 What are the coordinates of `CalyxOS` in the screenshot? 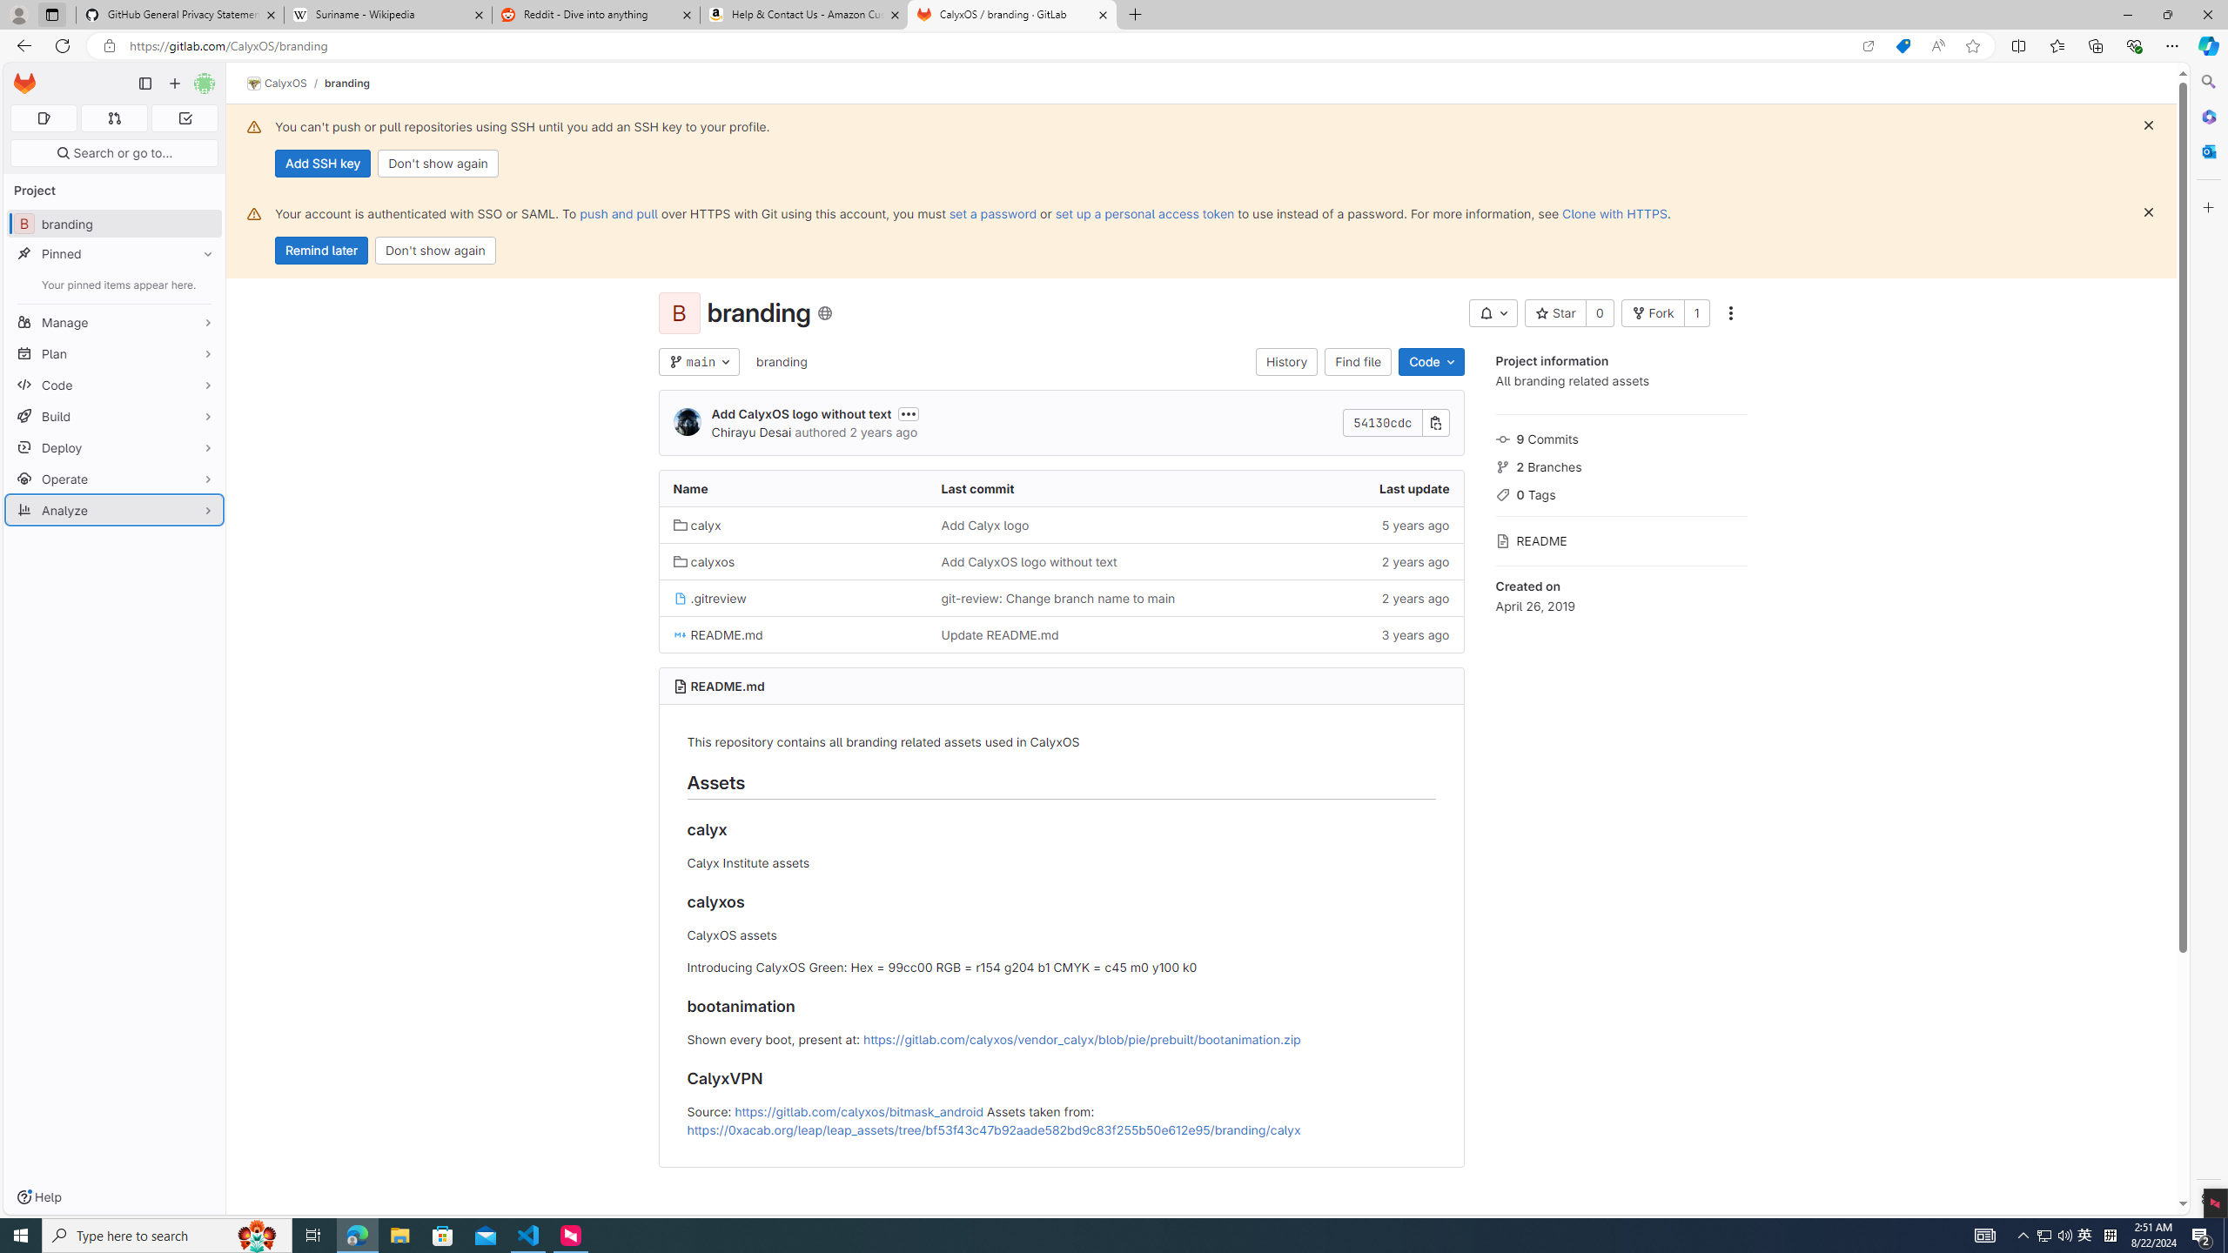 It's located at (277, 84).